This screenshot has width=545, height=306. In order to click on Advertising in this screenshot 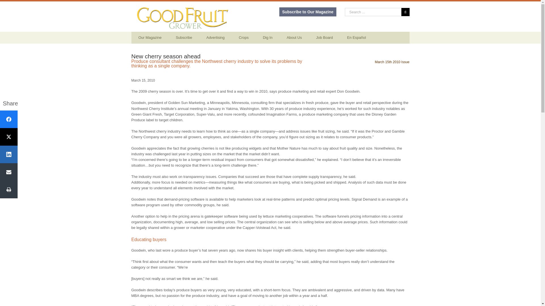, I will do `click(215, 38)`.